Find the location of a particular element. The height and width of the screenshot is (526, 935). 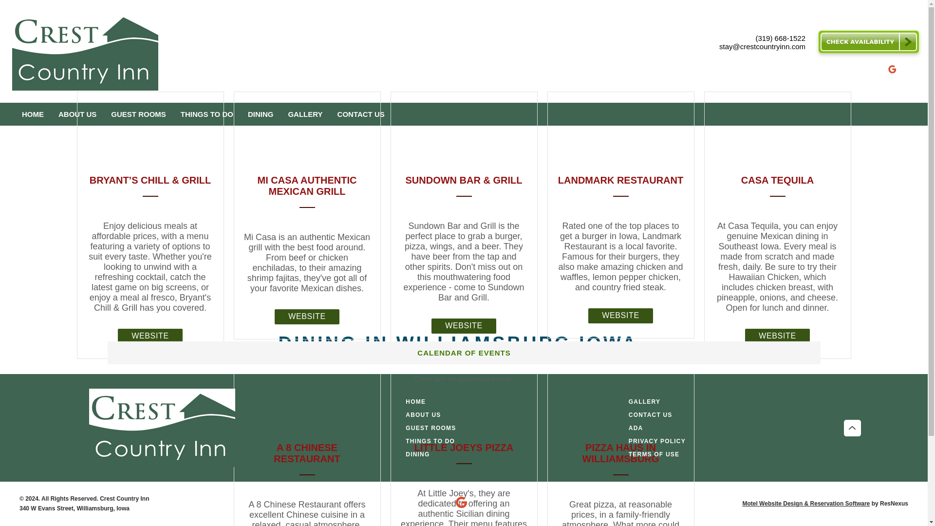

CONTACT US is located at coordinates (650, 415).